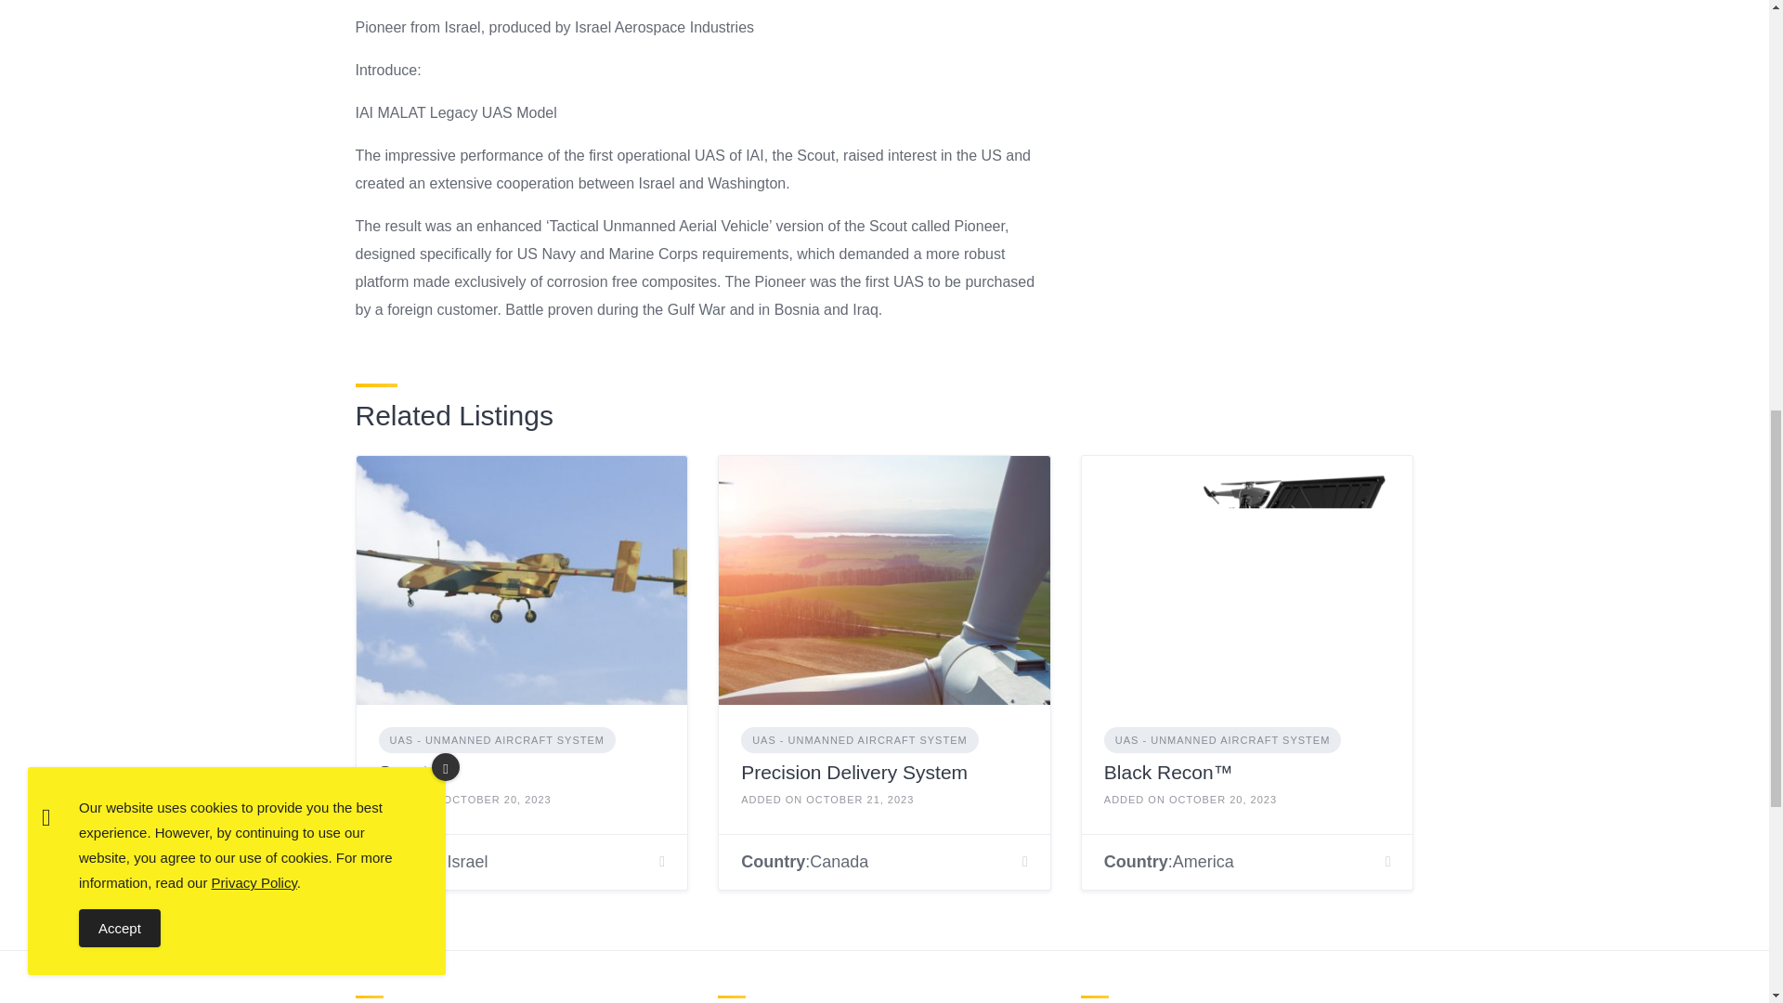  I want to click on Scout, so click(403, 772).